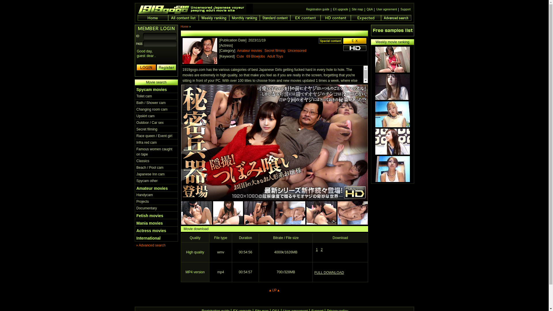 The width and height of the screenshot is (553, 311). I want to click on Uncensored, so click(298, 51).